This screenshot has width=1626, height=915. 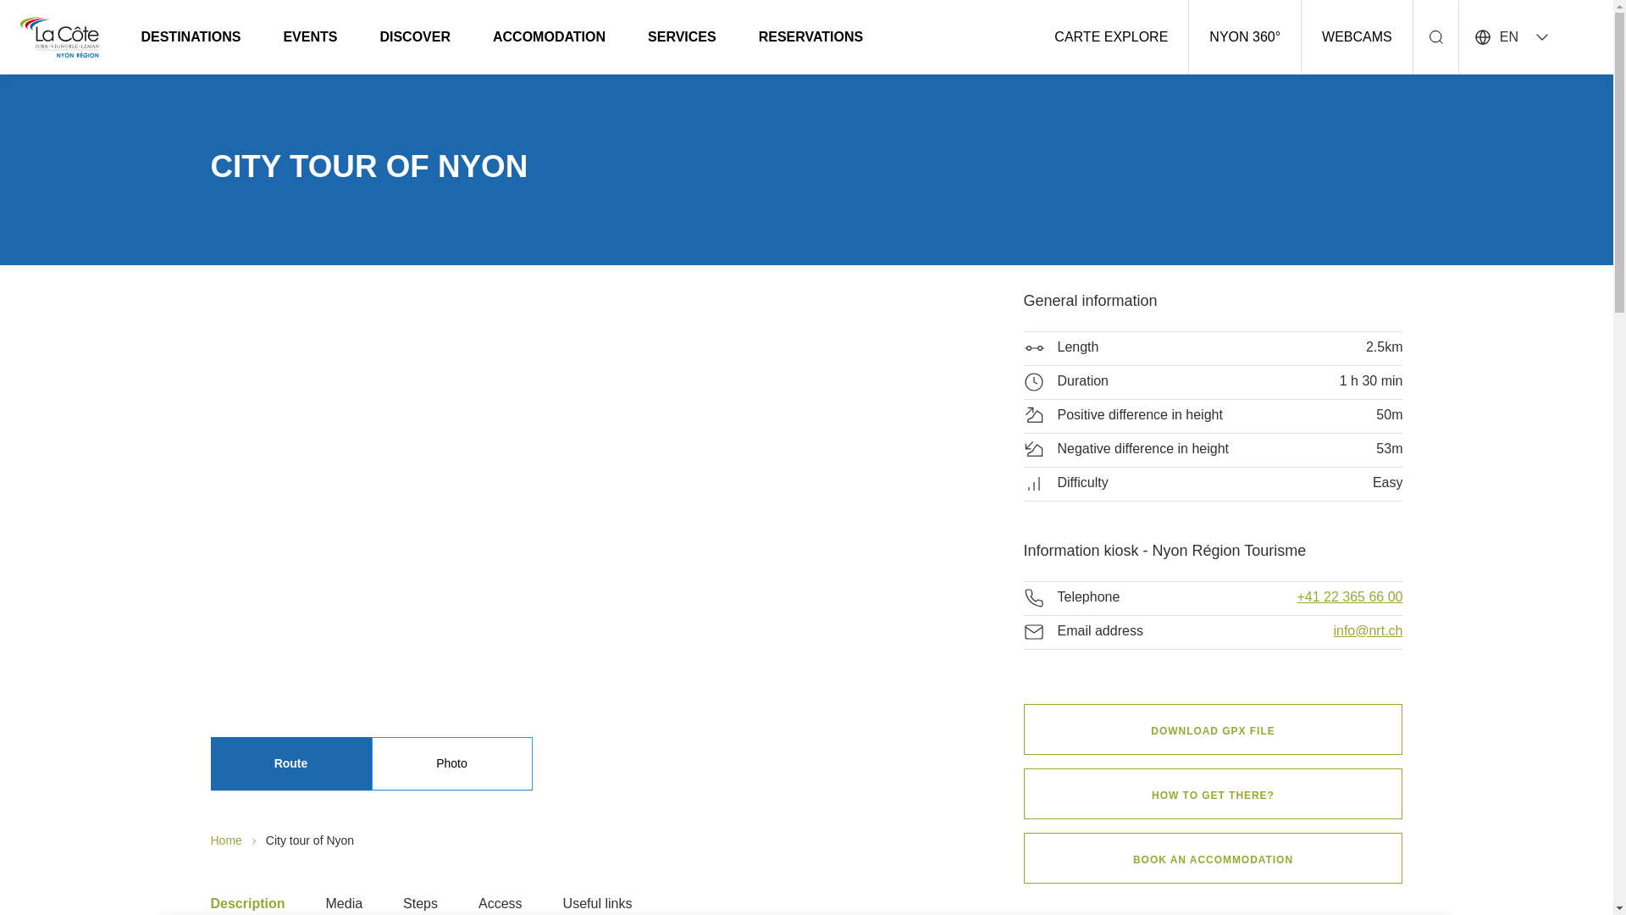 I want to click on DESTINATIONS, so click(x=191, y=36).